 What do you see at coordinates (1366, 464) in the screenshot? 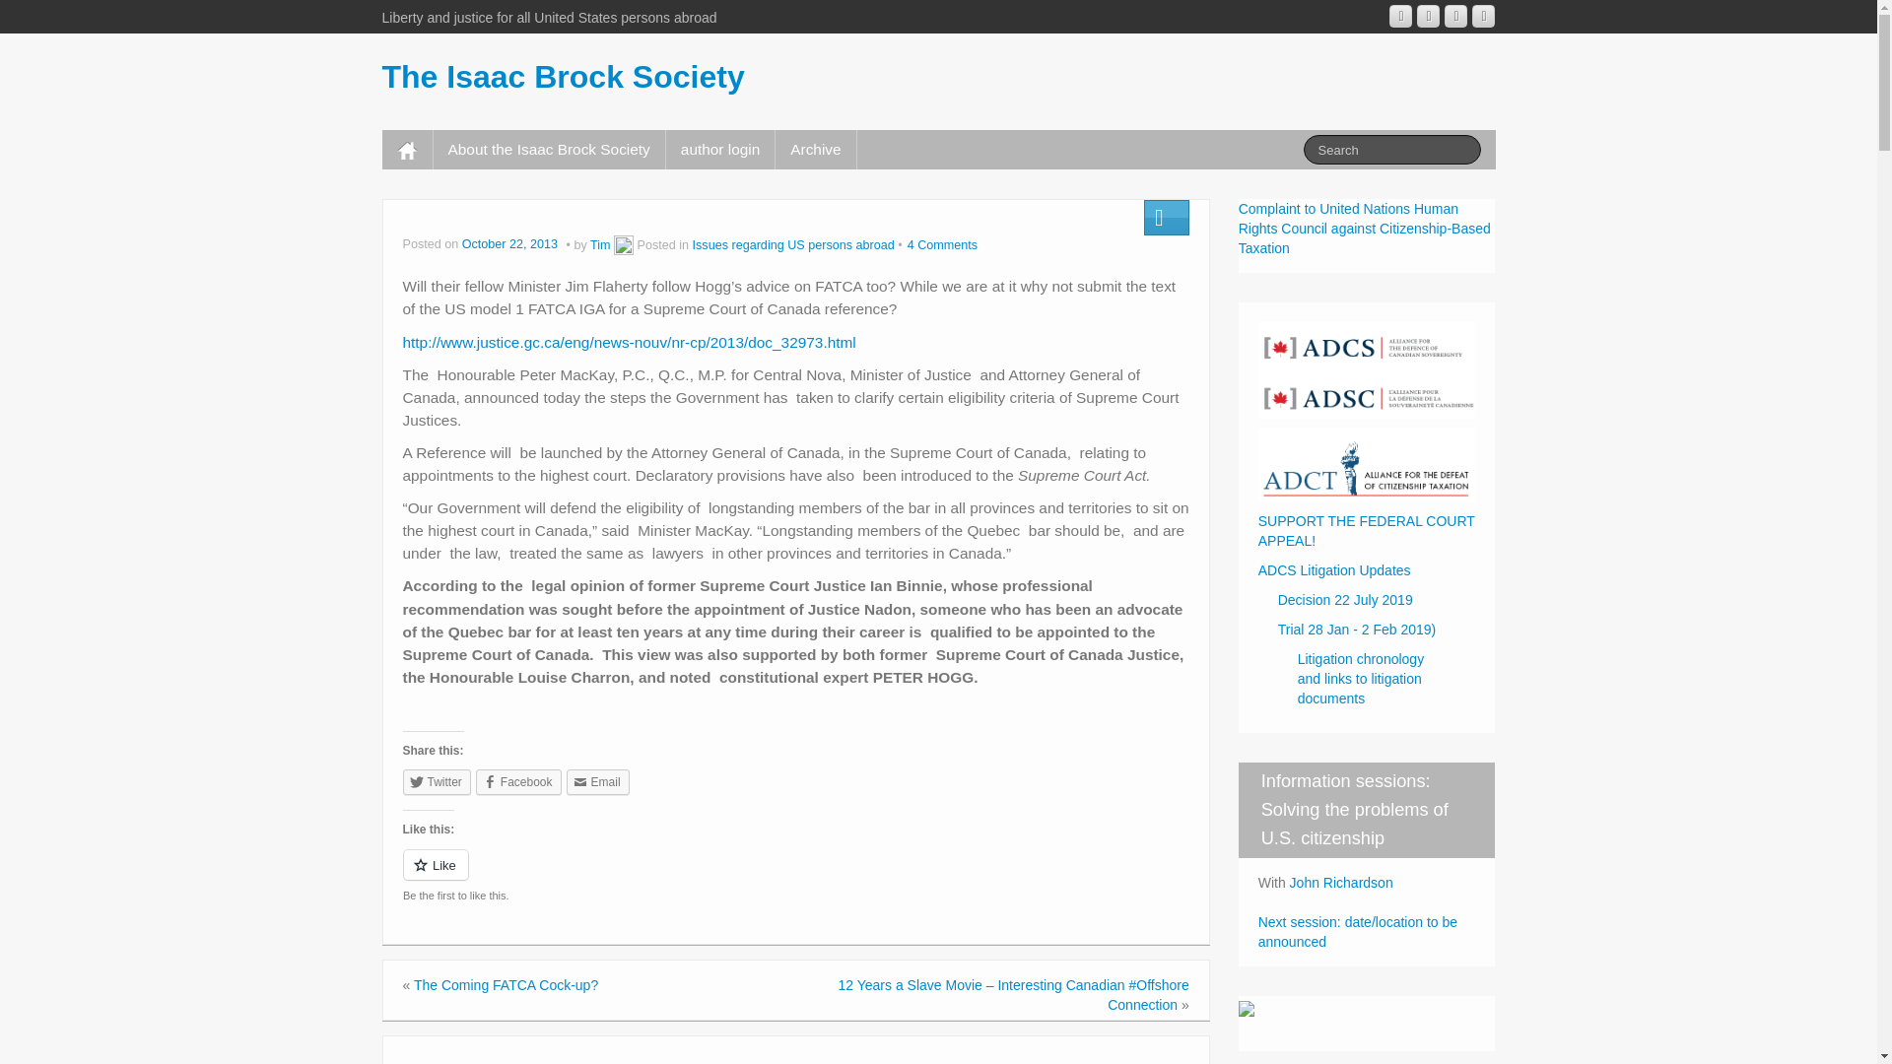
I see `ADCT` at bounding box center [1366, 464].